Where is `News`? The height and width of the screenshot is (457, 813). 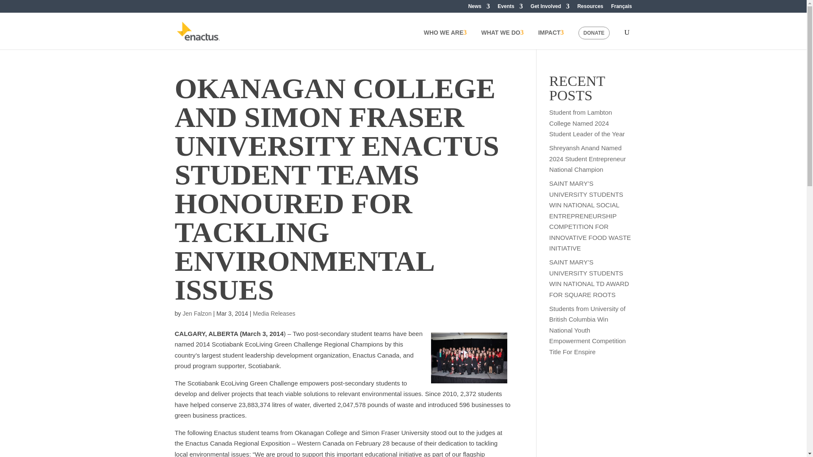
News is located at coordinates (479, 8).